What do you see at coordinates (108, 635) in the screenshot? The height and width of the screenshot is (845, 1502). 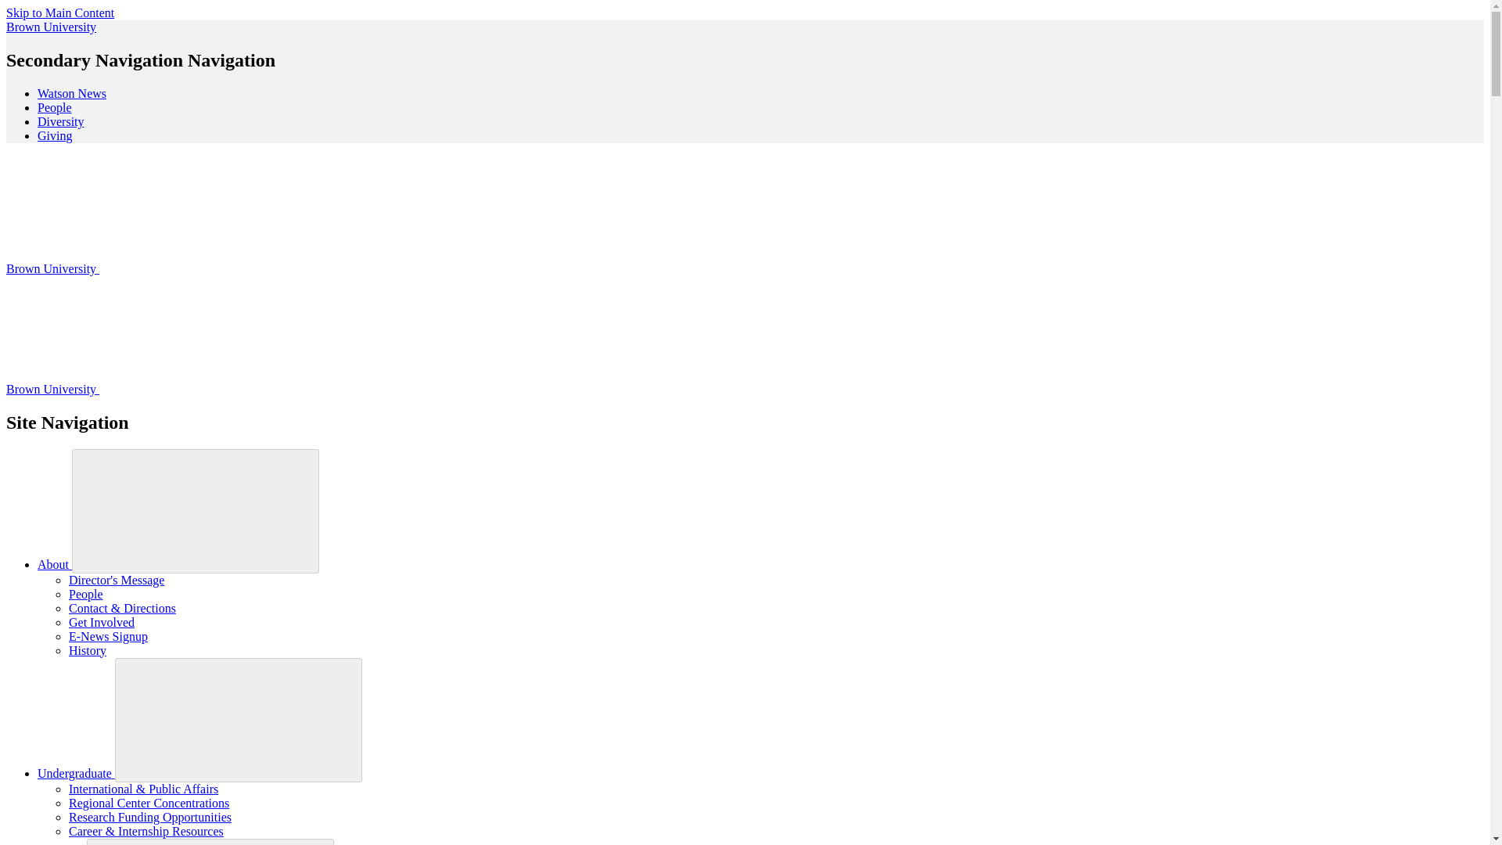 I see `E-News Signup` at bounding box center [108, 635].